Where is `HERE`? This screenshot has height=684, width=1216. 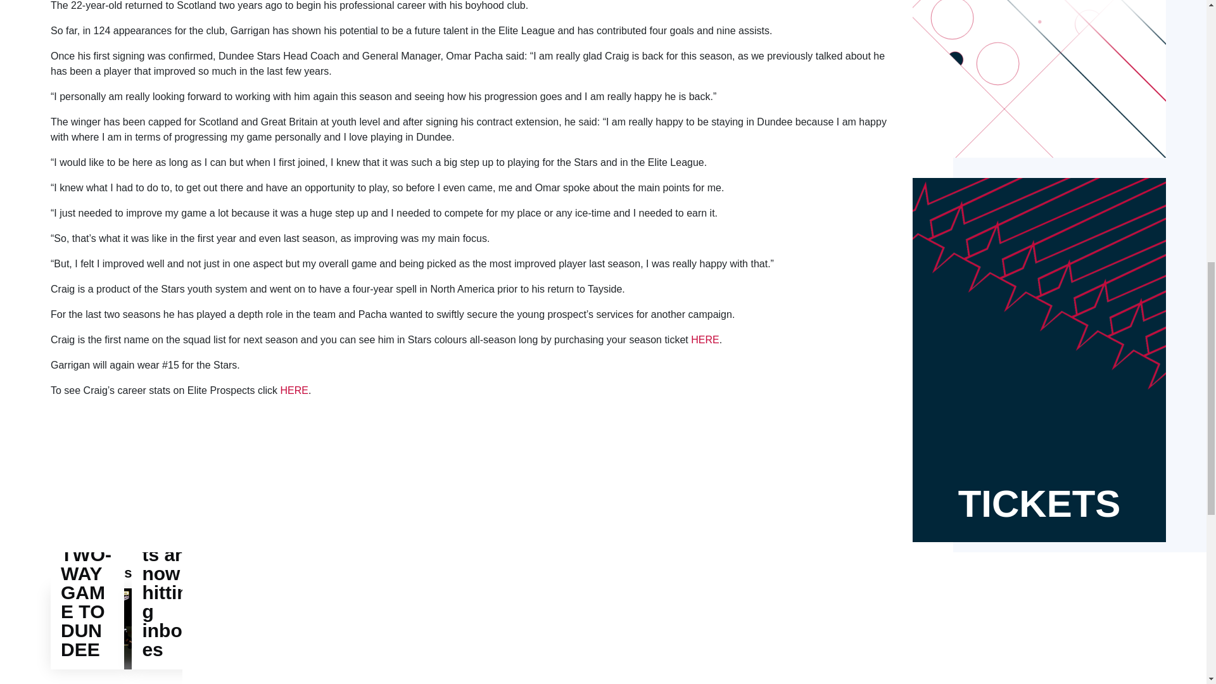 HERE is located at coordinates (294, 390).